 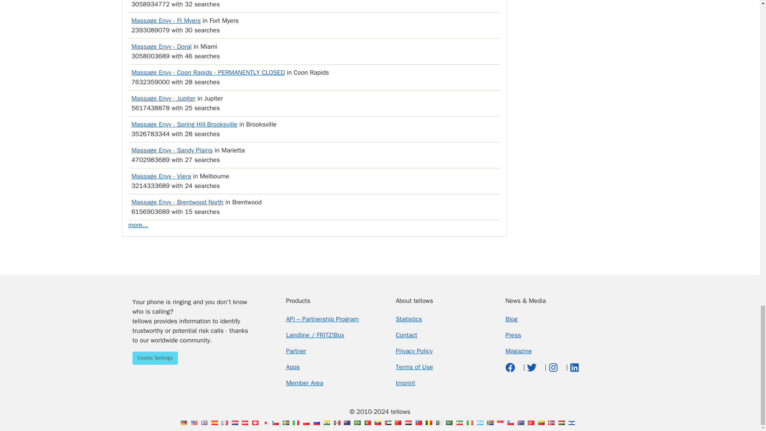 What do you see at coordinates (194, 423) in the screenshot?
I see `tellows USA` at bounding box center [194, 423].